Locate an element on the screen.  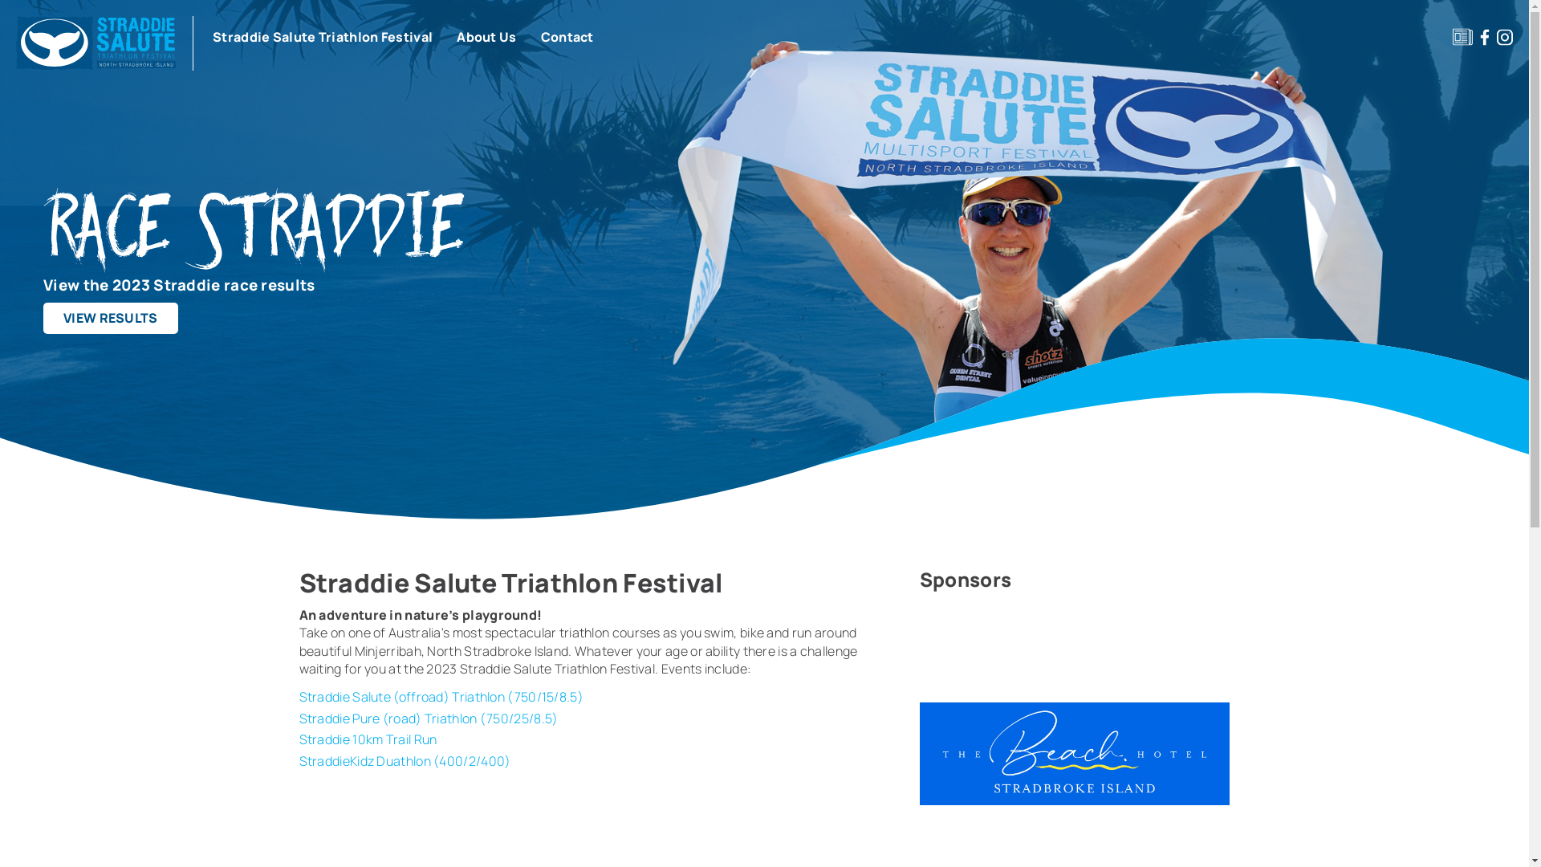
Straddie Salute (offroad) Triathlon (750/15/8.5) is located at coordinates (441, 697).